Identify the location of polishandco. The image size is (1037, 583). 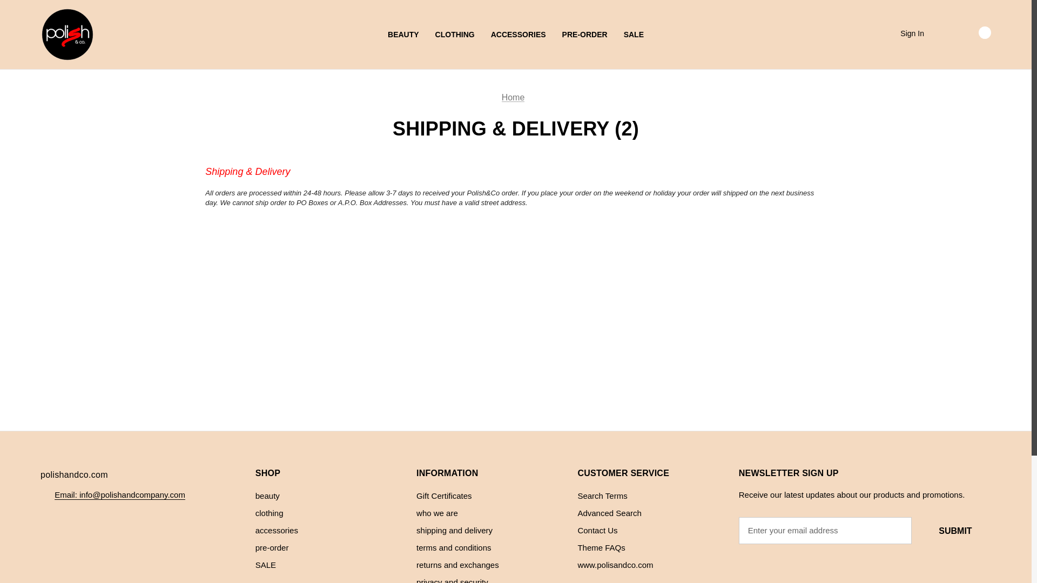
(67, 35).